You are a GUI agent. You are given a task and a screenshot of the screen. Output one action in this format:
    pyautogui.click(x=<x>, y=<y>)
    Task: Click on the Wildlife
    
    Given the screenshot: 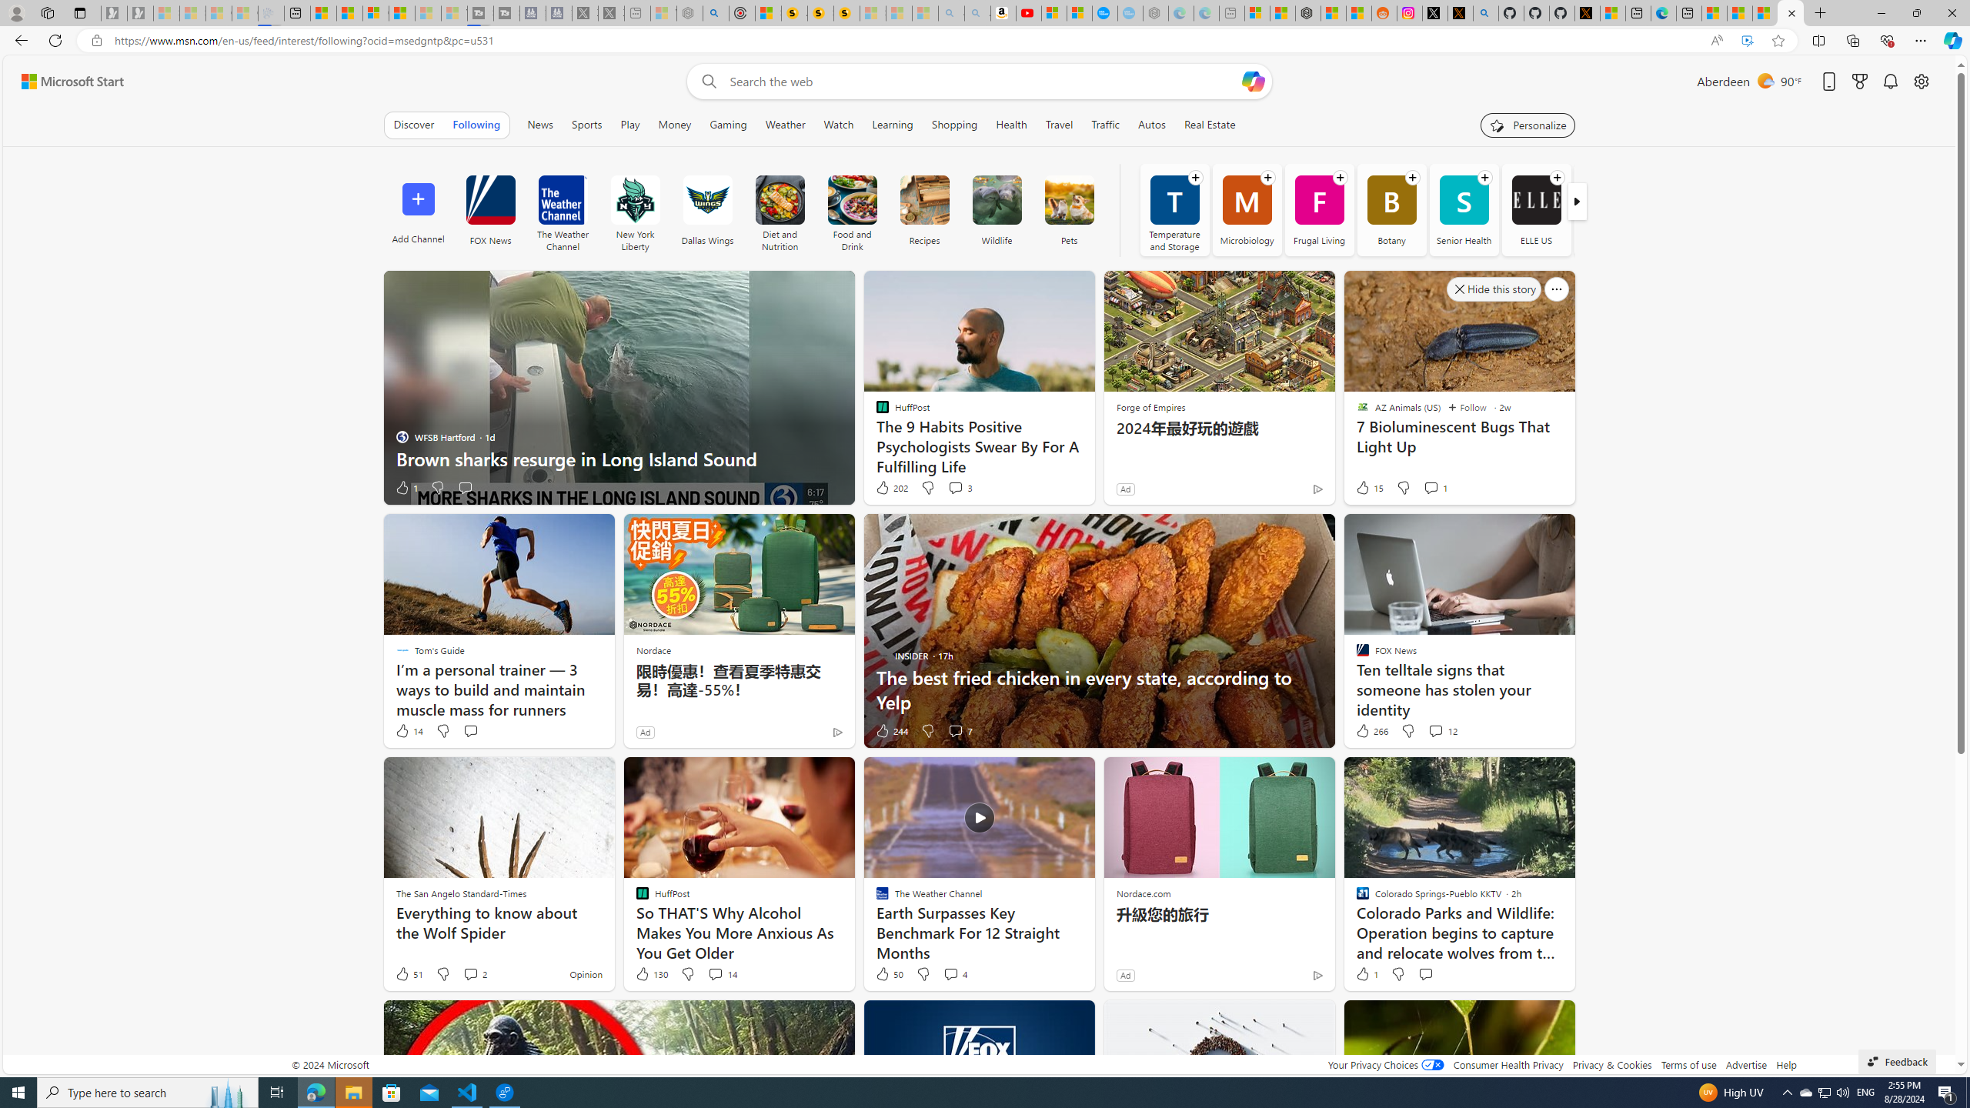 What is the action you would take?
    pyautogui.click(x=997, y=209)
    